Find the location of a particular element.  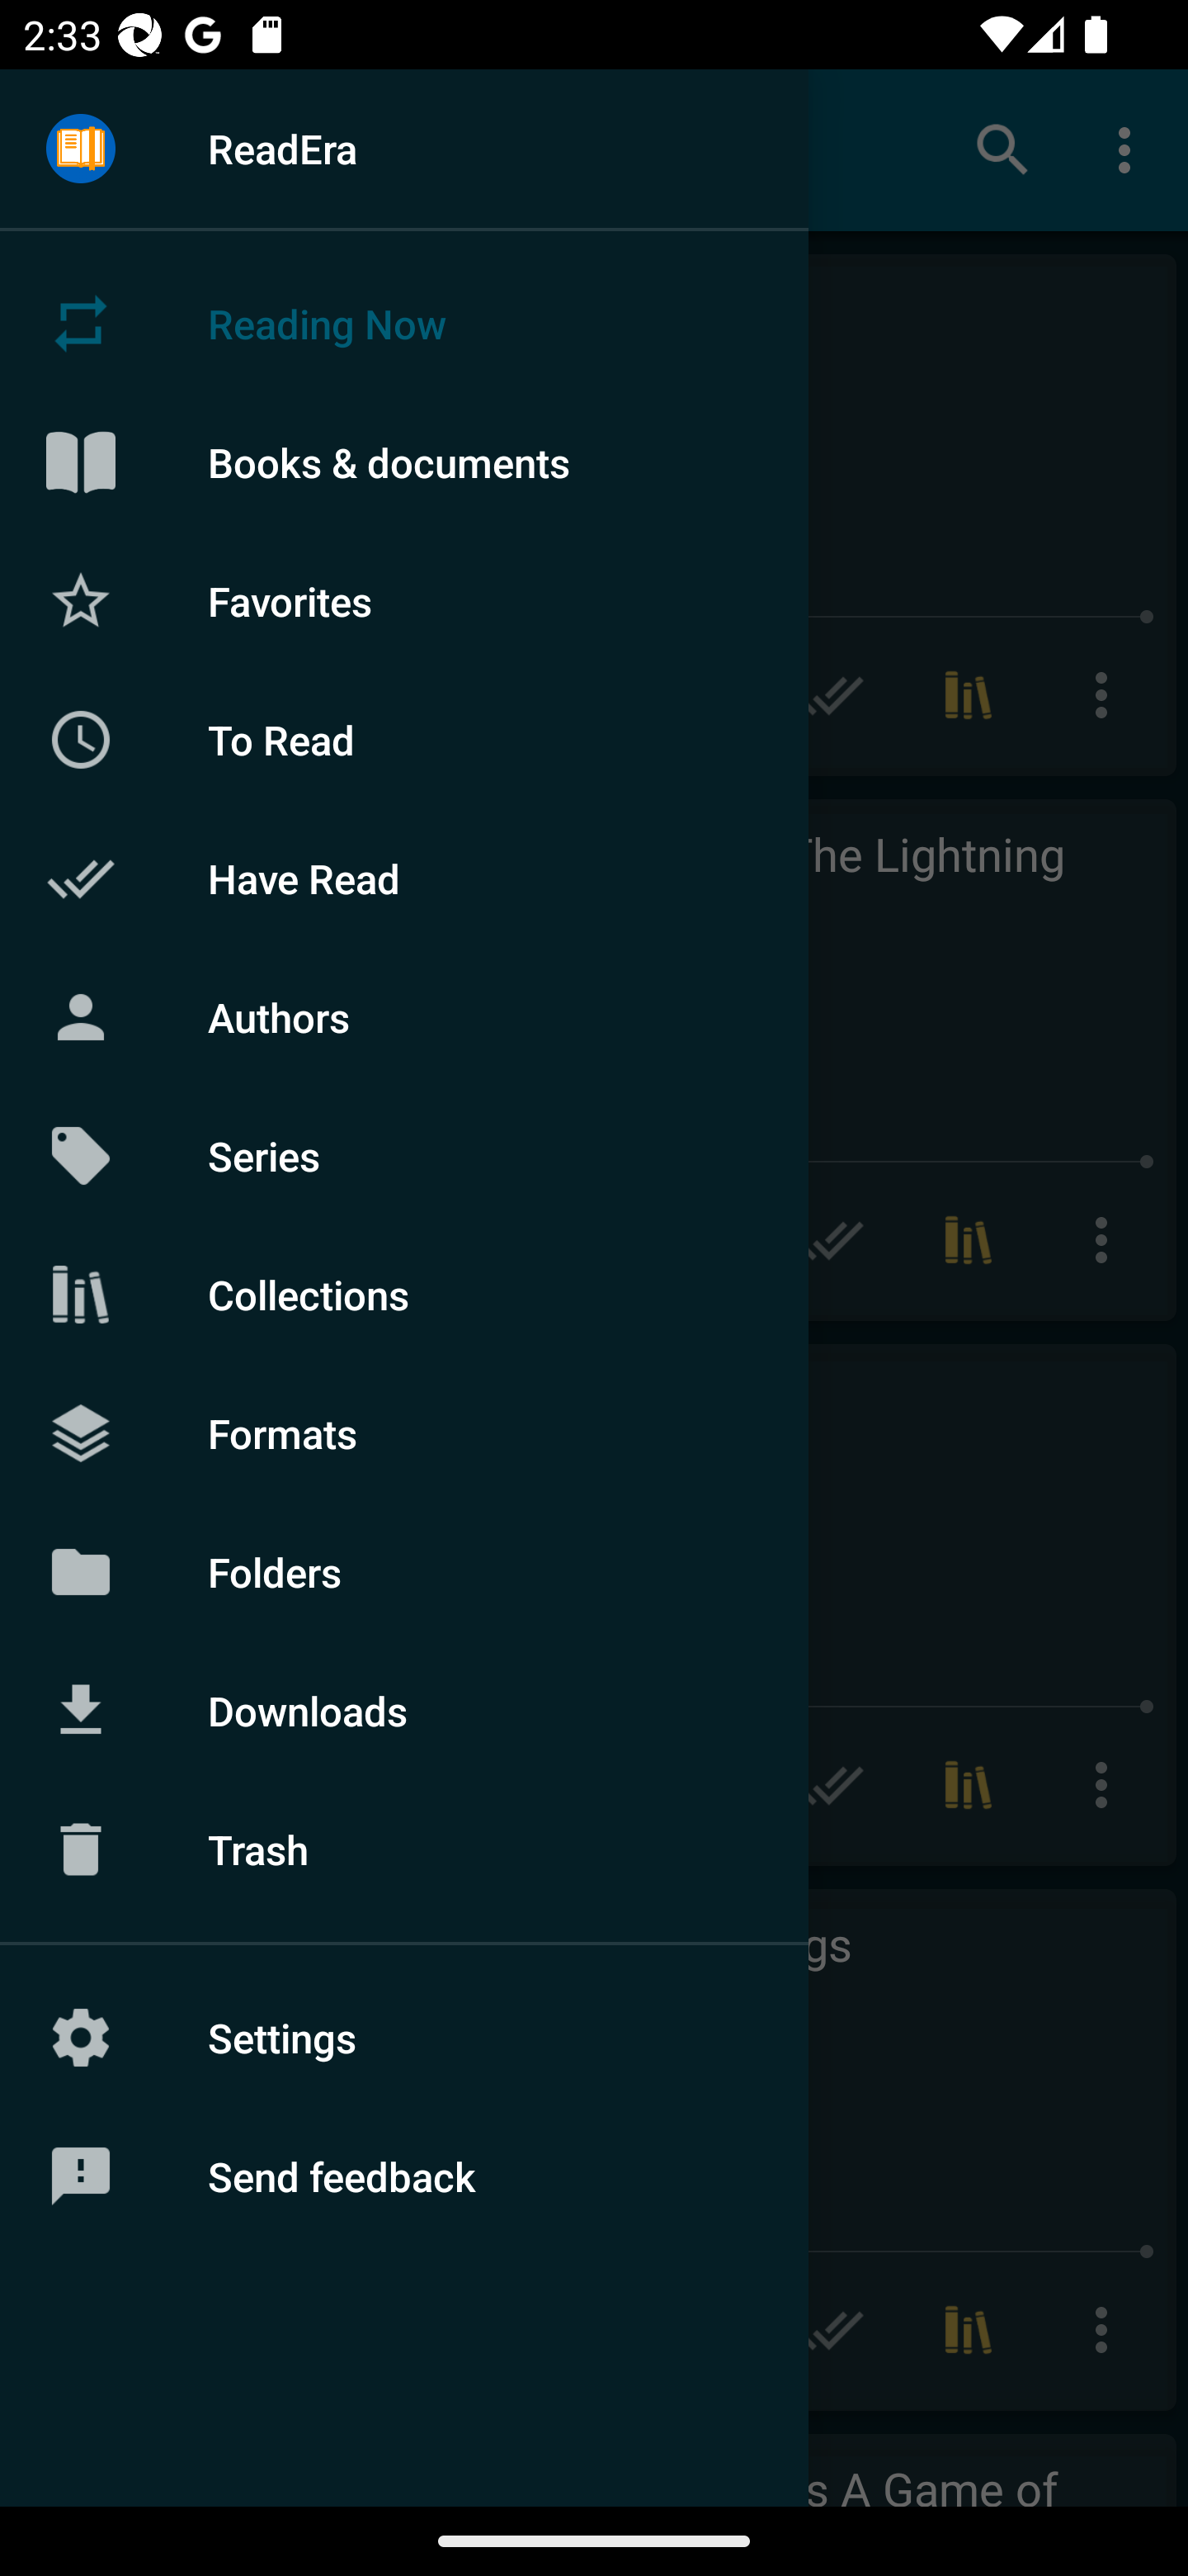

Settings is located at coordinates (404, 2038).